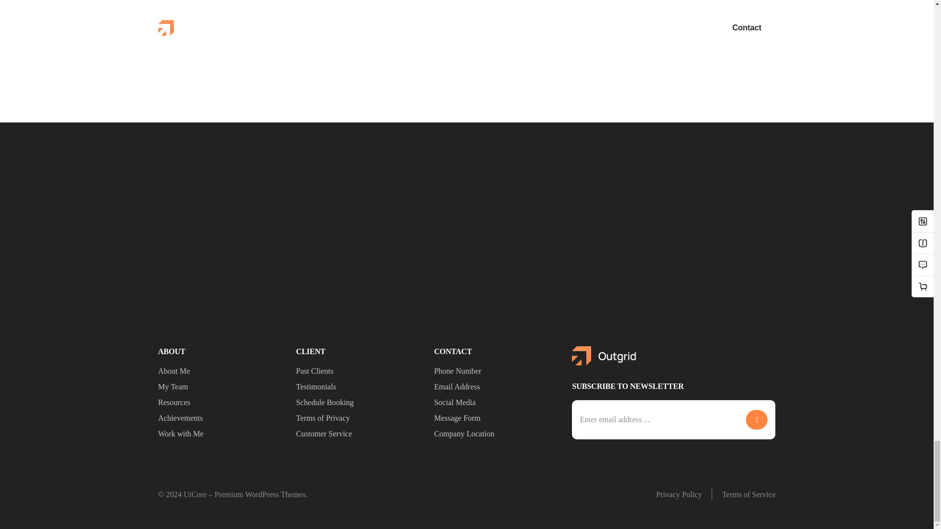 The height and width of the screenshot is (529, 941). Describe the element at coordinates (748, 494) in the screenshot. I see `Terms of Service` at that location.